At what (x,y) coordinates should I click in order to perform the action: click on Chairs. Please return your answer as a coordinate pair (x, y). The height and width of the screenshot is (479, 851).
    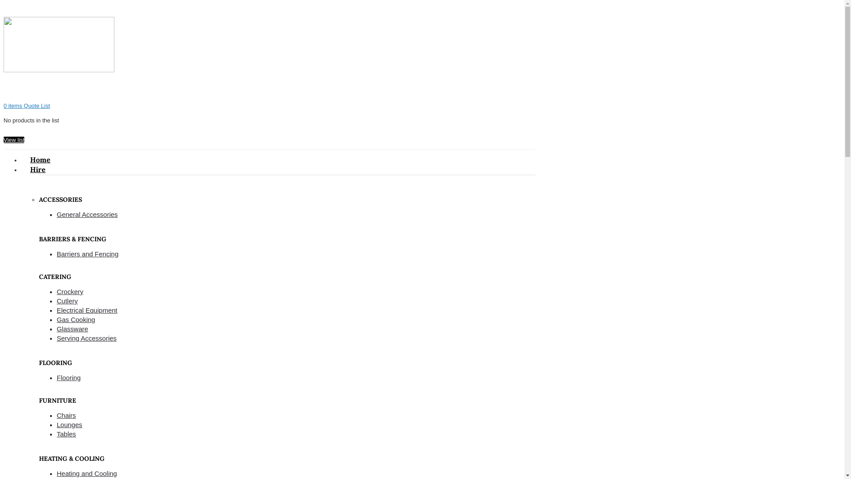
    Looking at the image, I should click on (66, 415).